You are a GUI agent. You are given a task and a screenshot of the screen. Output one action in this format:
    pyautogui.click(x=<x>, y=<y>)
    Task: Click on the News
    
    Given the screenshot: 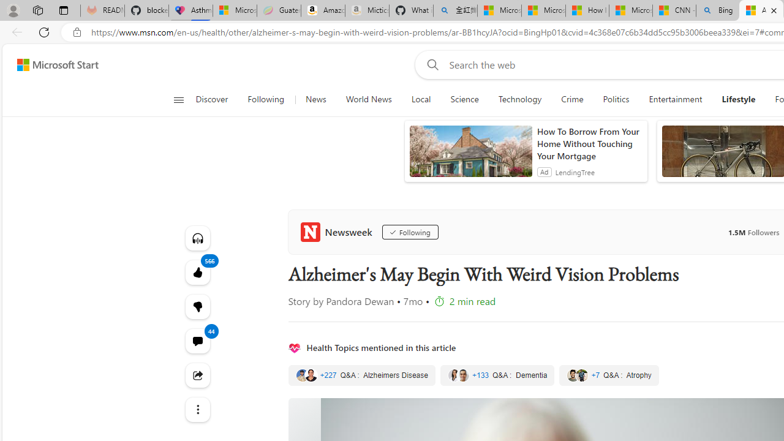 What is the action you would take?
    pyautogui.click(x=316, y=99)
    